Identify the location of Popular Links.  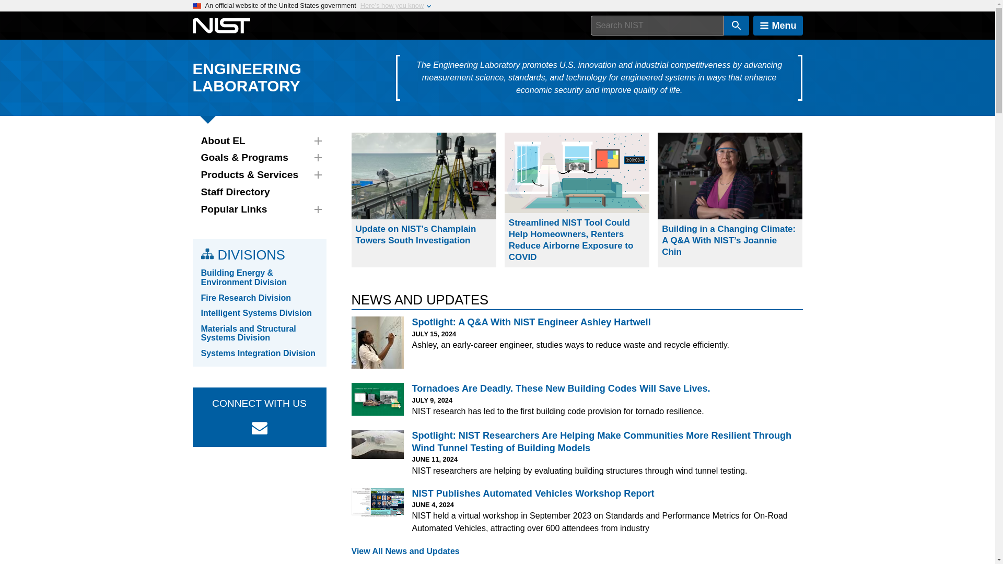
(259, 209).